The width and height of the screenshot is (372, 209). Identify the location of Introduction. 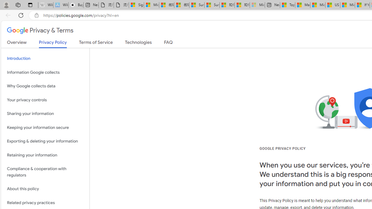
(45, 59).